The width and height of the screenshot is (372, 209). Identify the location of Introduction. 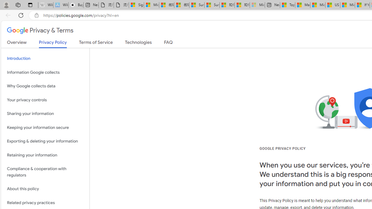
(45, 59).